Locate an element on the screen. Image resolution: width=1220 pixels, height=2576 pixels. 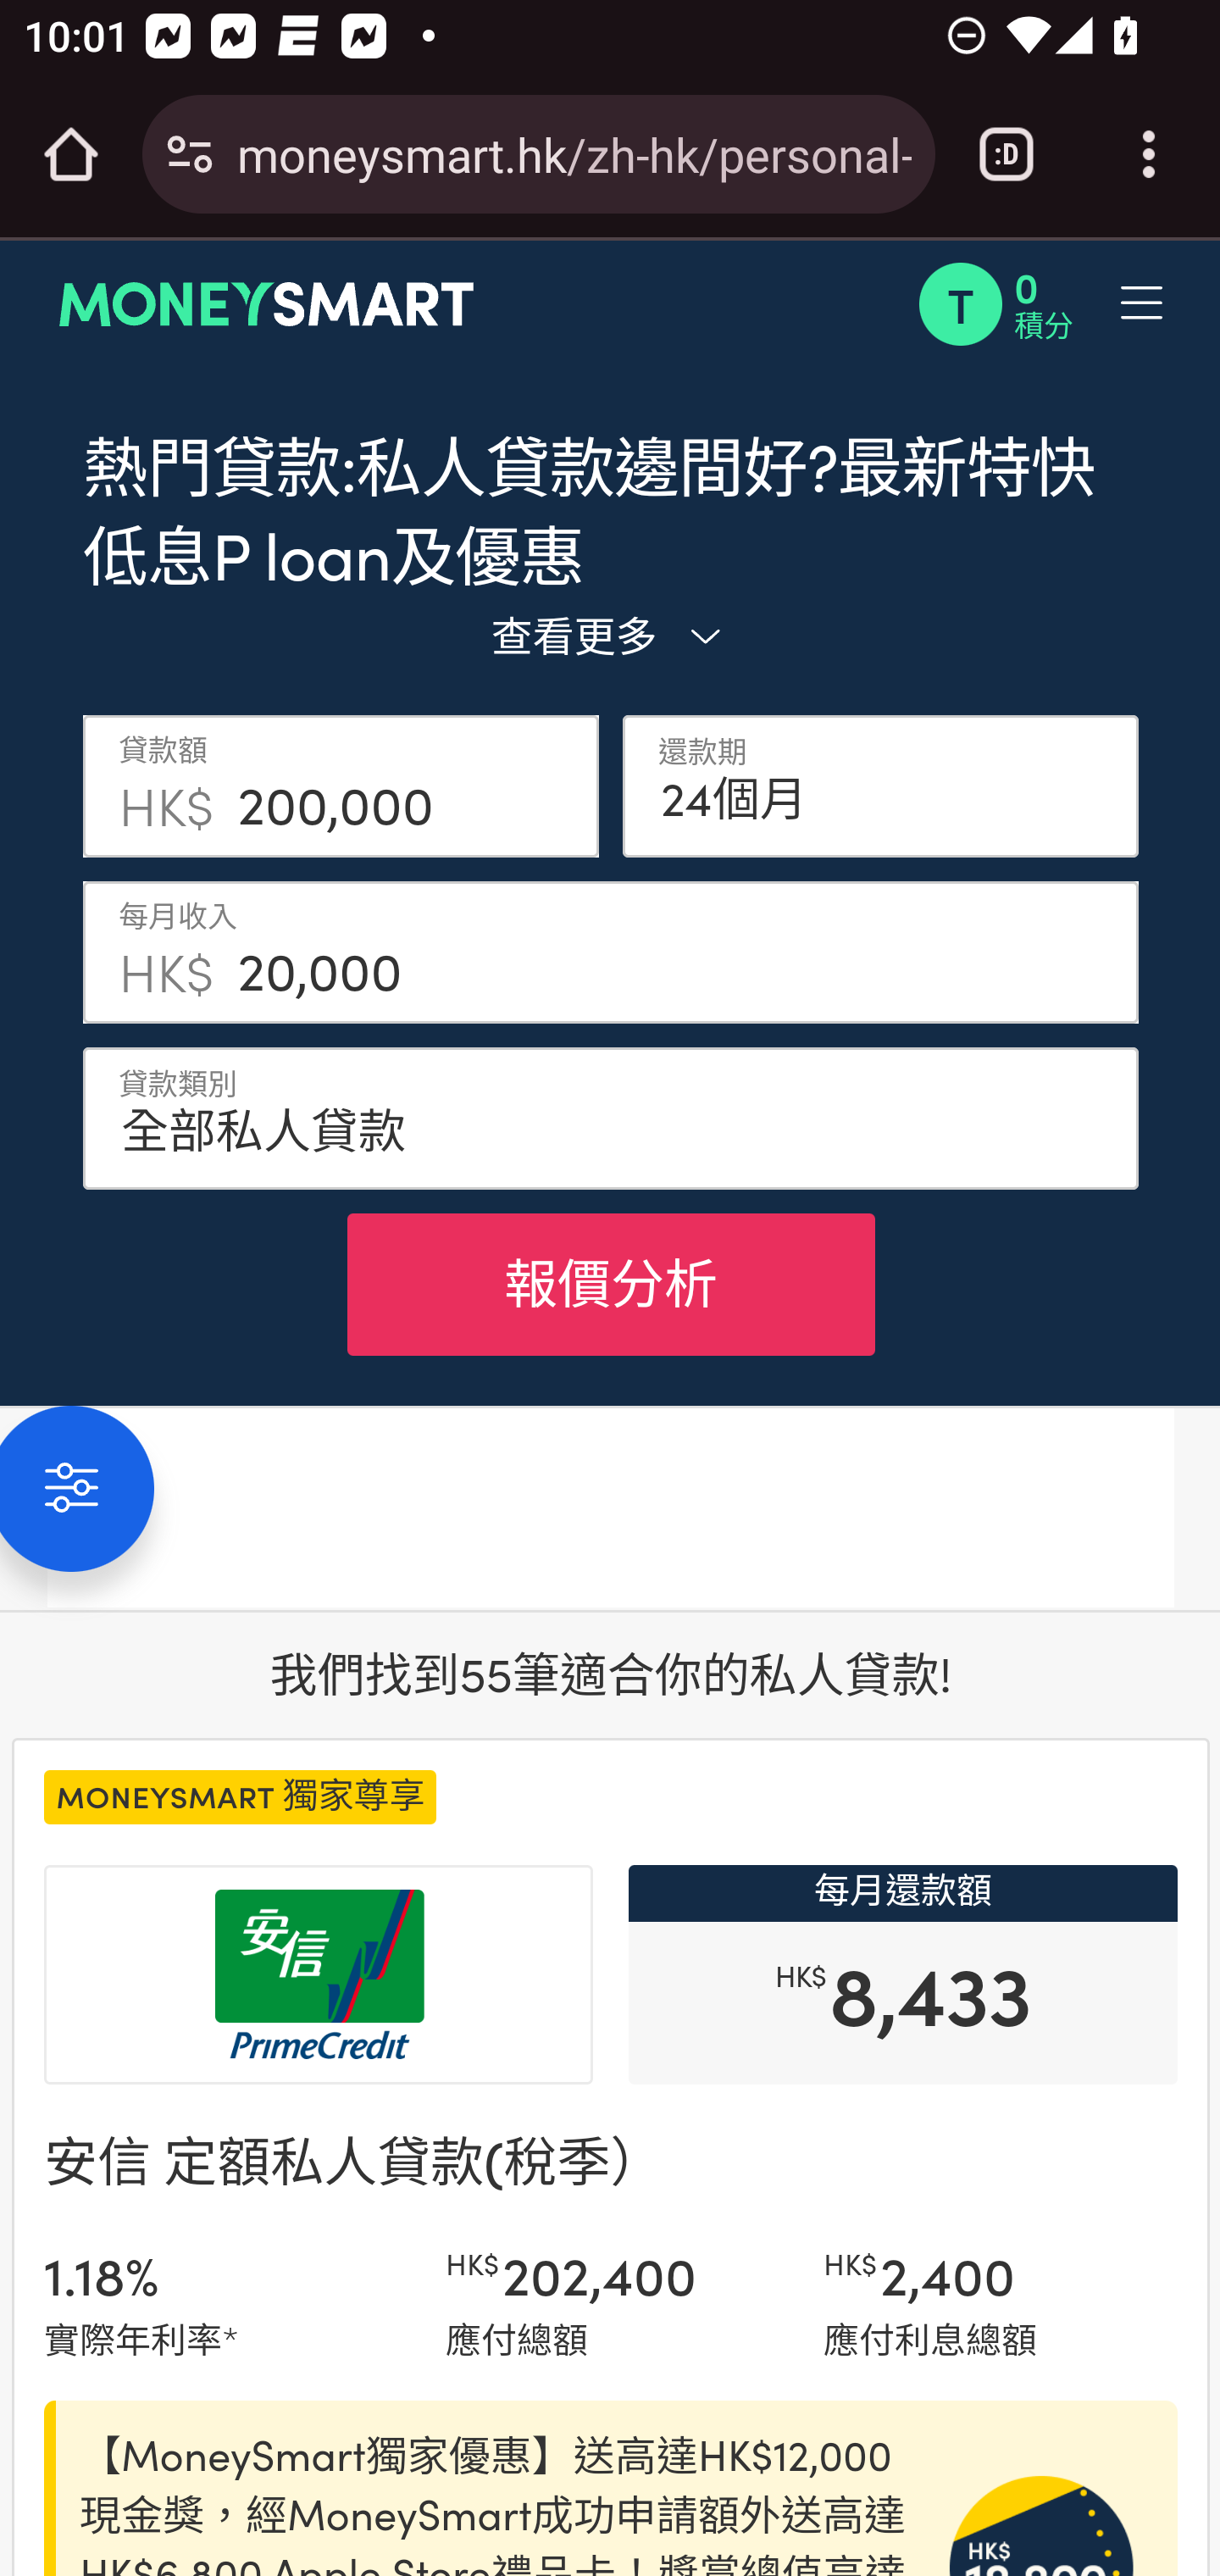
安信 定額私人貸款(稅季） is located at coordinates (354, 2158).